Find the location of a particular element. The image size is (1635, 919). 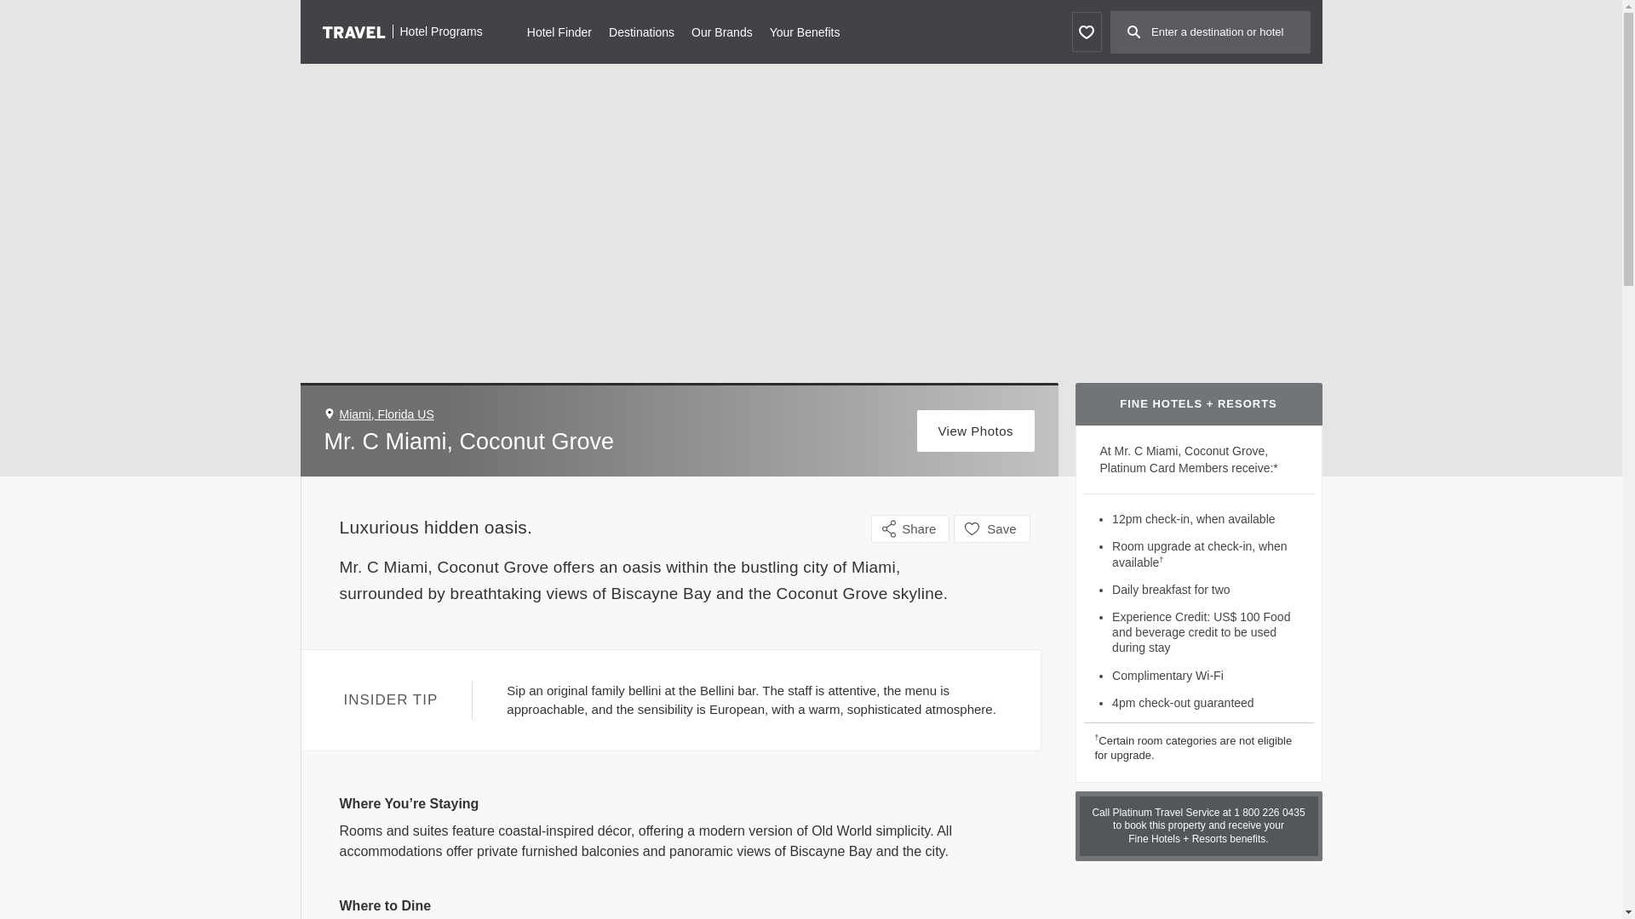

Our Brands is located at coordinates (722, 31).